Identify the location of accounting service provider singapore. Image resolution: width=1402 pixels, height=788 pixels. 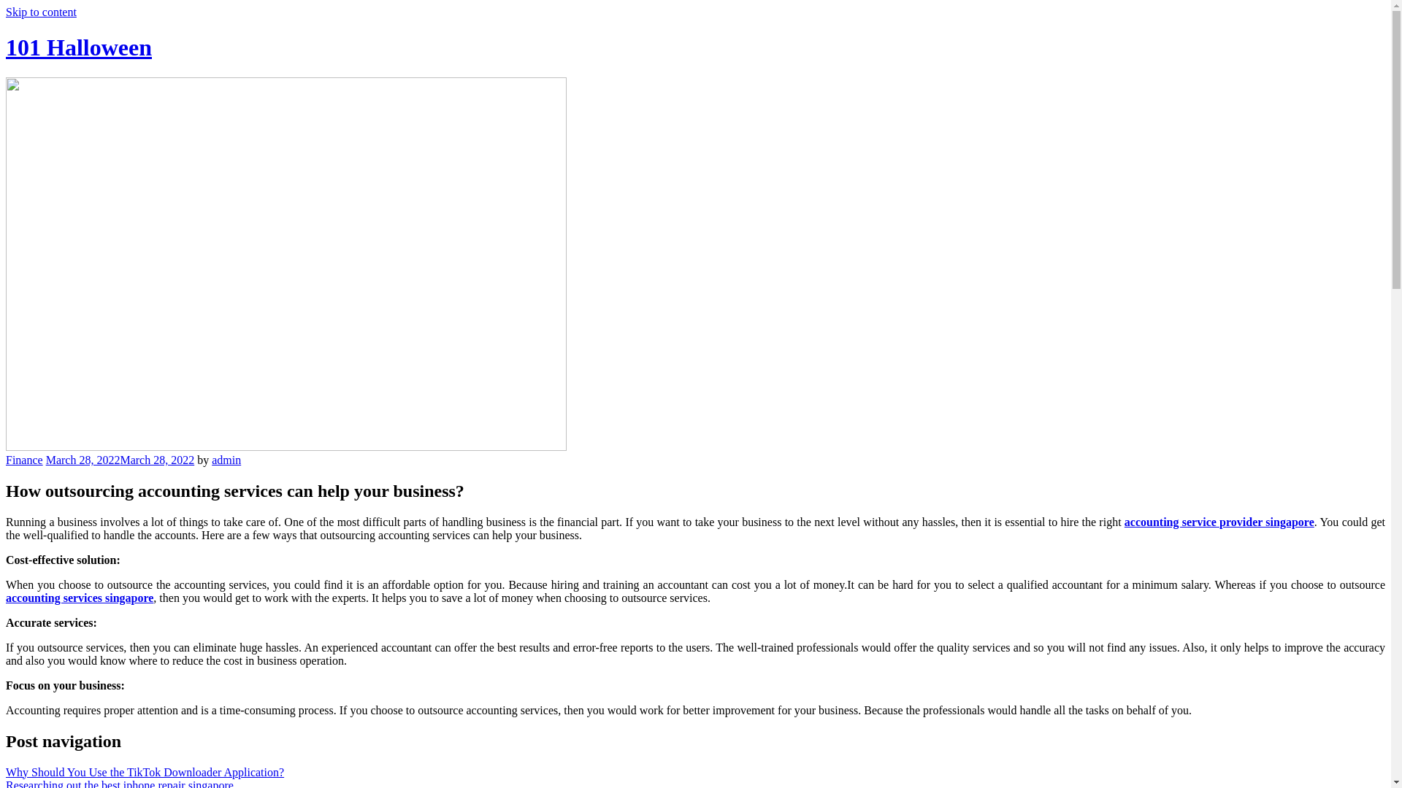
(1219, 522).